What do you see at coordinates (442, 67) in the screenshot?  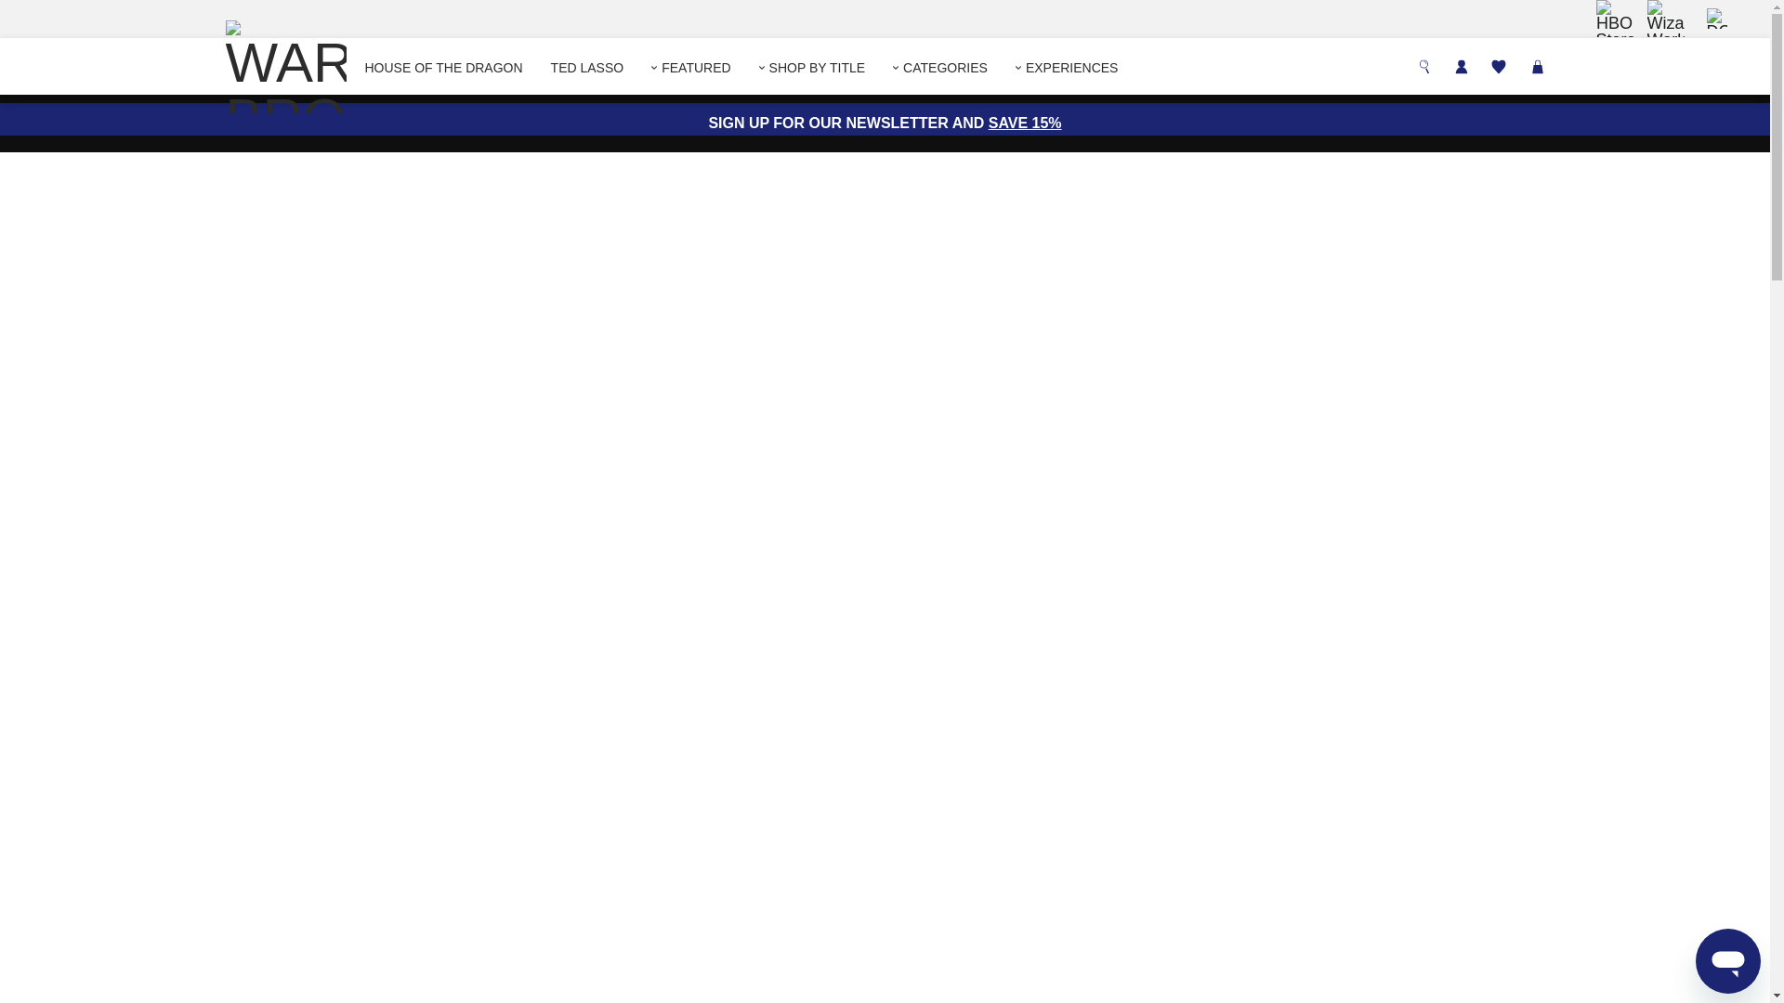 I see `HOUSE OF THE DRAGON` at bounding box center [442, 67].